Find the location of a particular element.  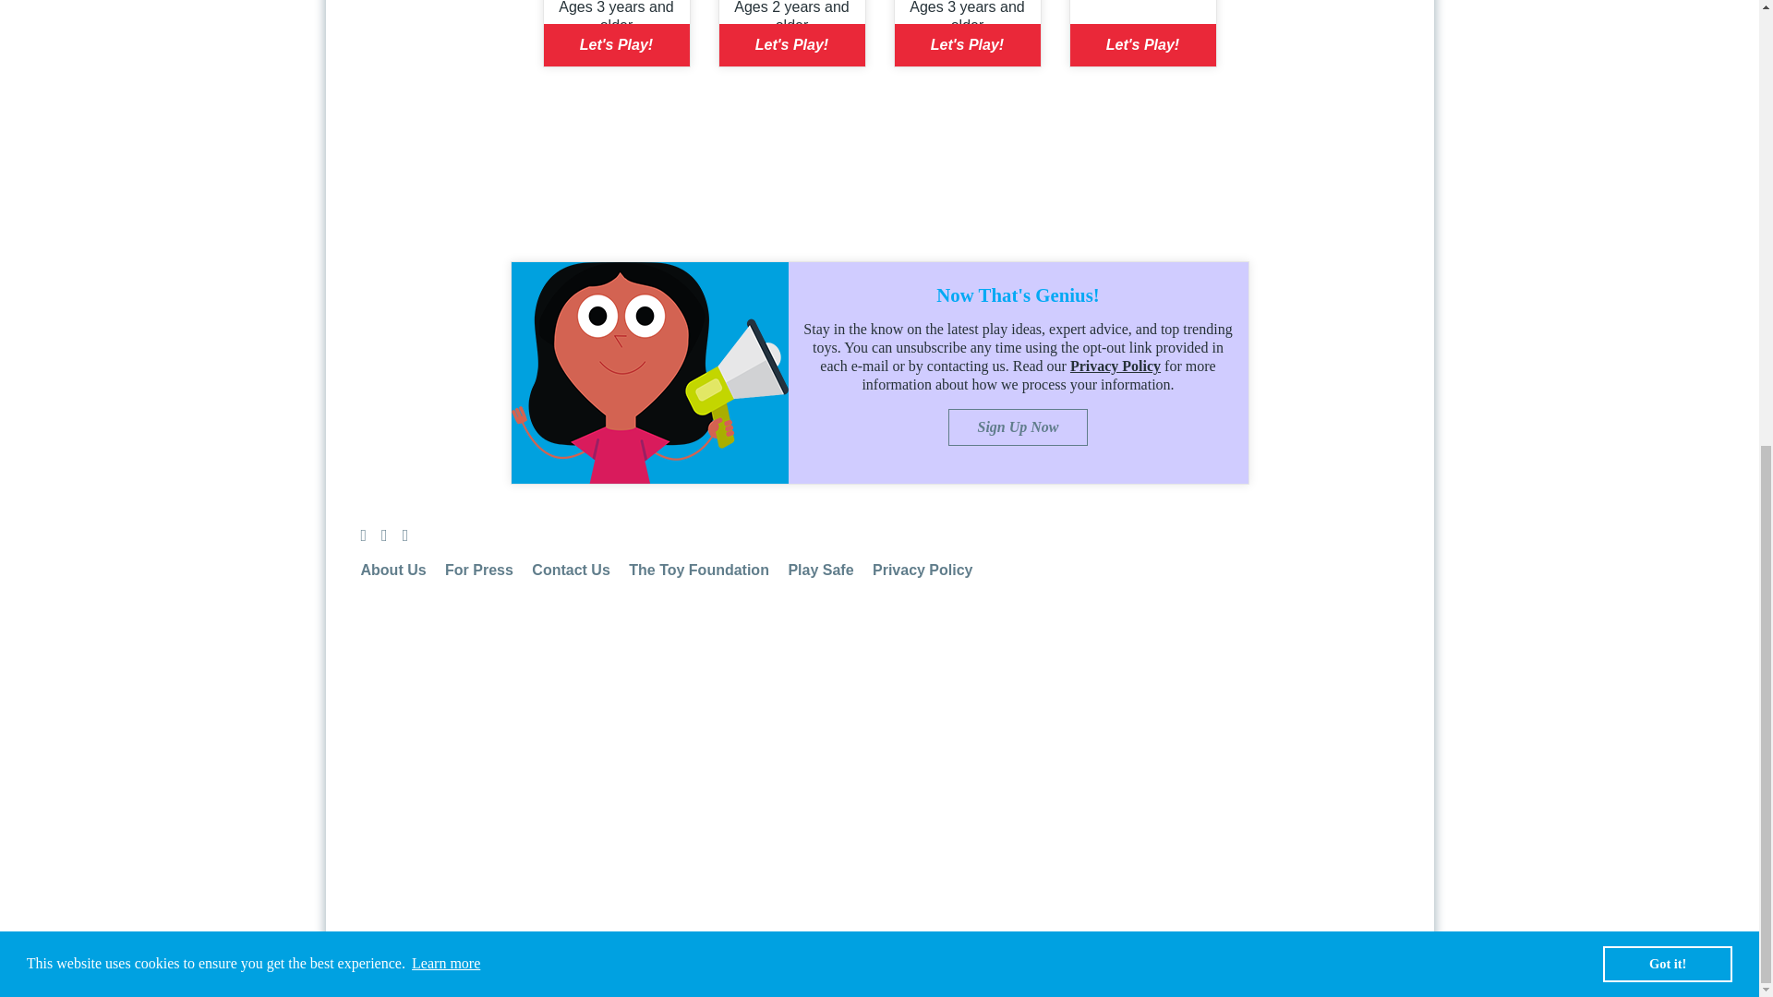

Let's Play! is located at coordinates (615, 44).